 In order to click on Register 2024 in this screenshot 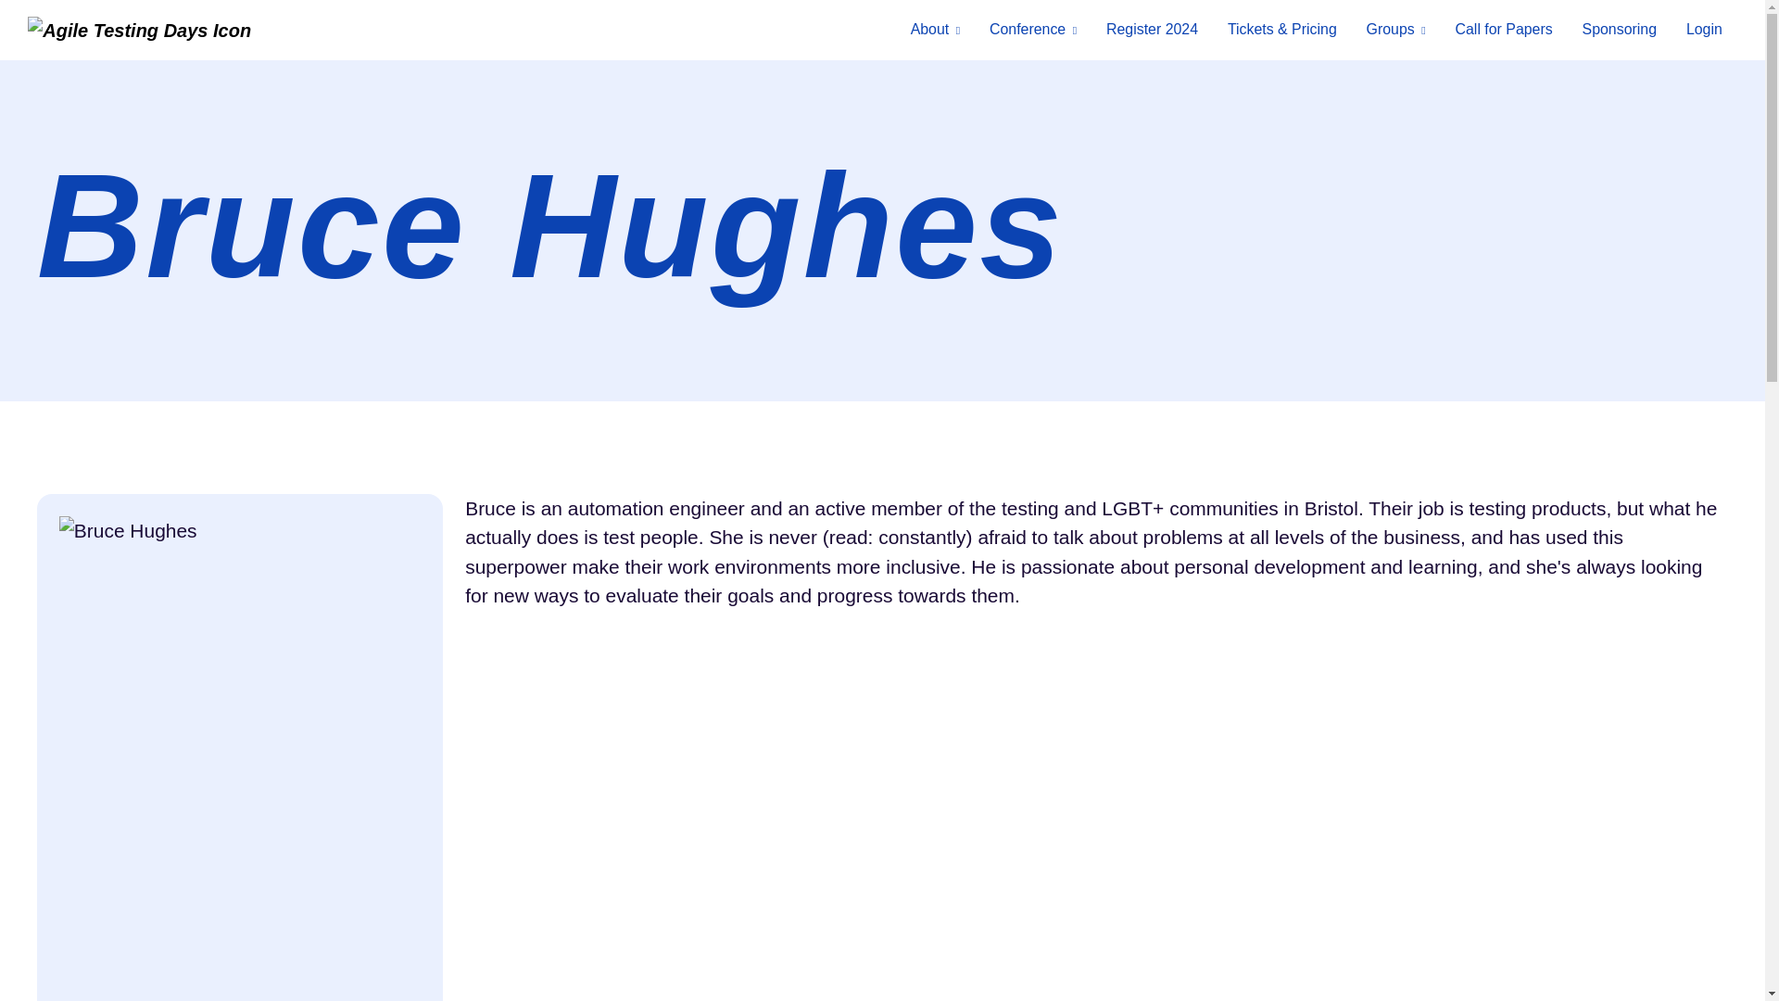, I will do `click(1153, 29)`.